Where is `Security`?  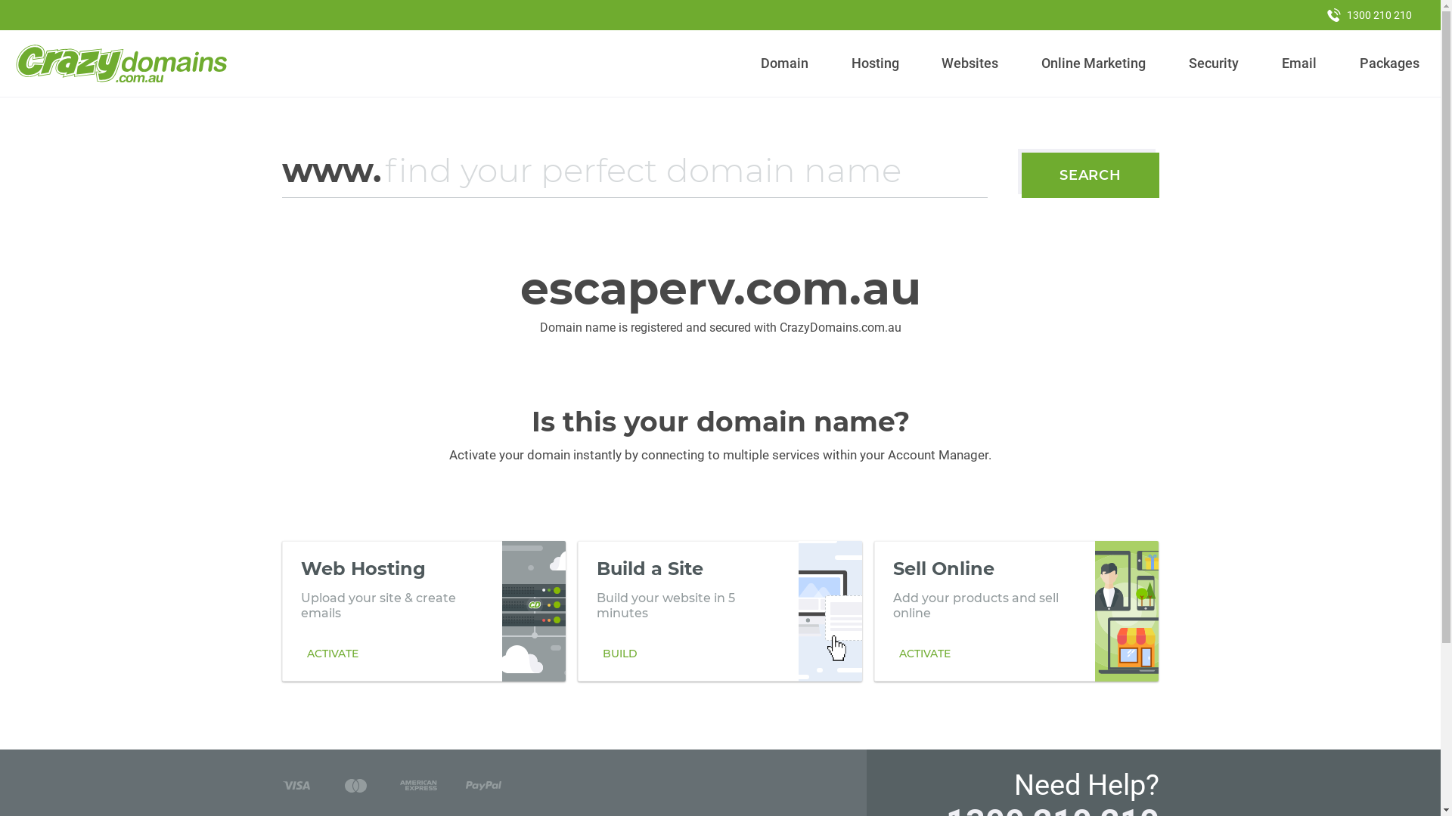
Security is located at coordinates (1215, 63).